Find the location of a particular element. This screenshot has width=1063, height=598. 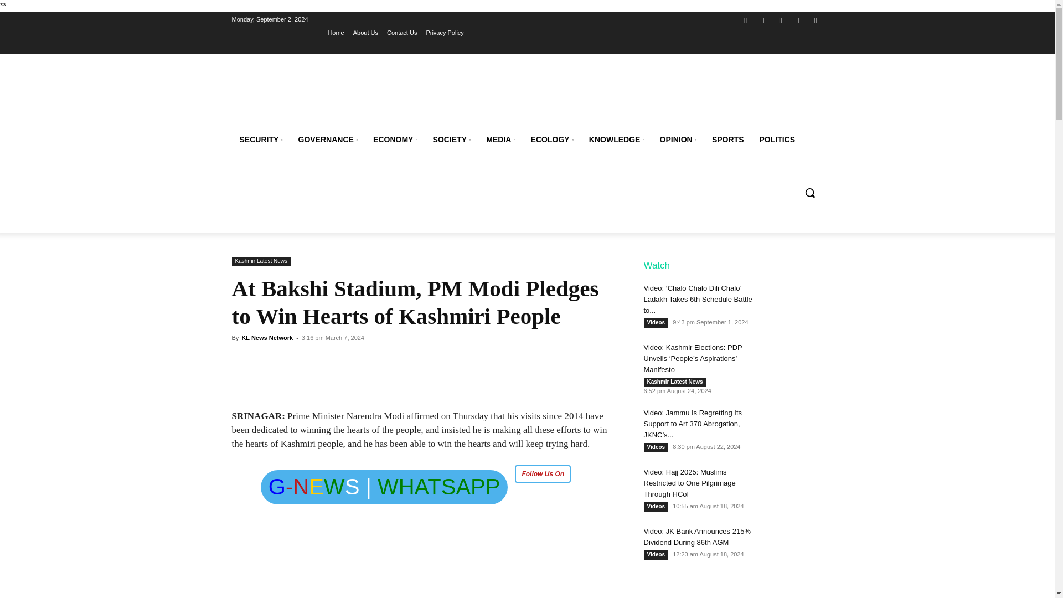

WhatsApp is located at coordinates (798, 20).